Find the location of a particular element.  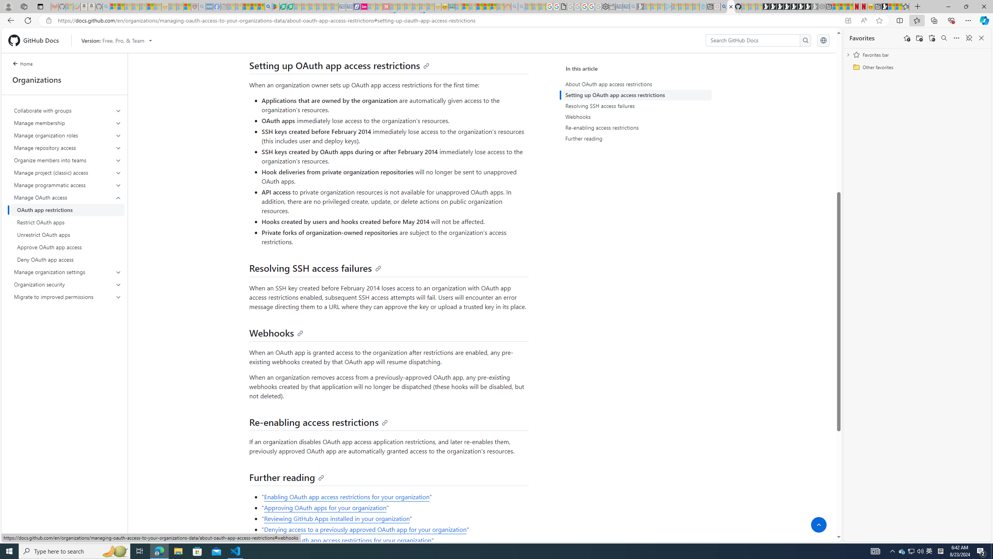

Manage OAuth access is located at coordinates (68, 228).